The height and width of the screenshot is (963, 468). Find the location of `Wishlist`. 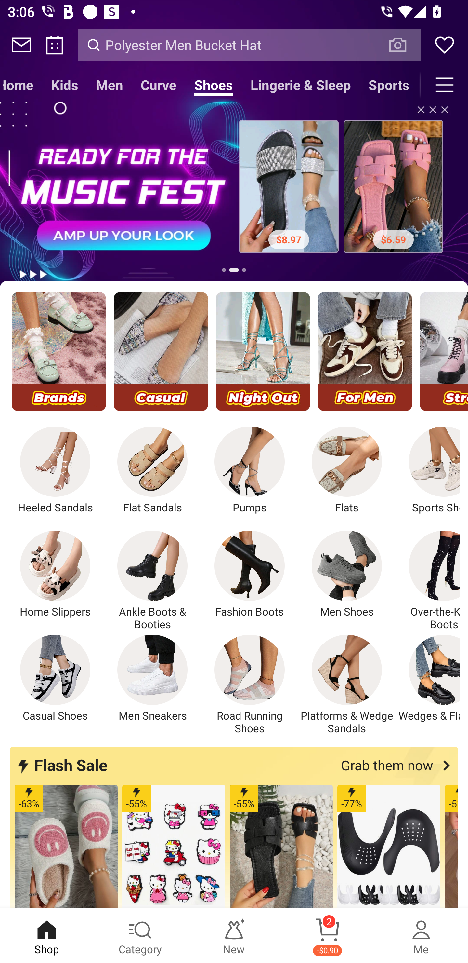

Wishlist is located at coordinates (445, 45).